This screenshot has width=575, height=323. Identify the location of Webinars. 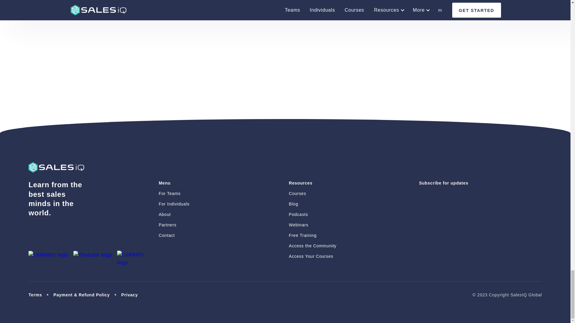
(312, 225).